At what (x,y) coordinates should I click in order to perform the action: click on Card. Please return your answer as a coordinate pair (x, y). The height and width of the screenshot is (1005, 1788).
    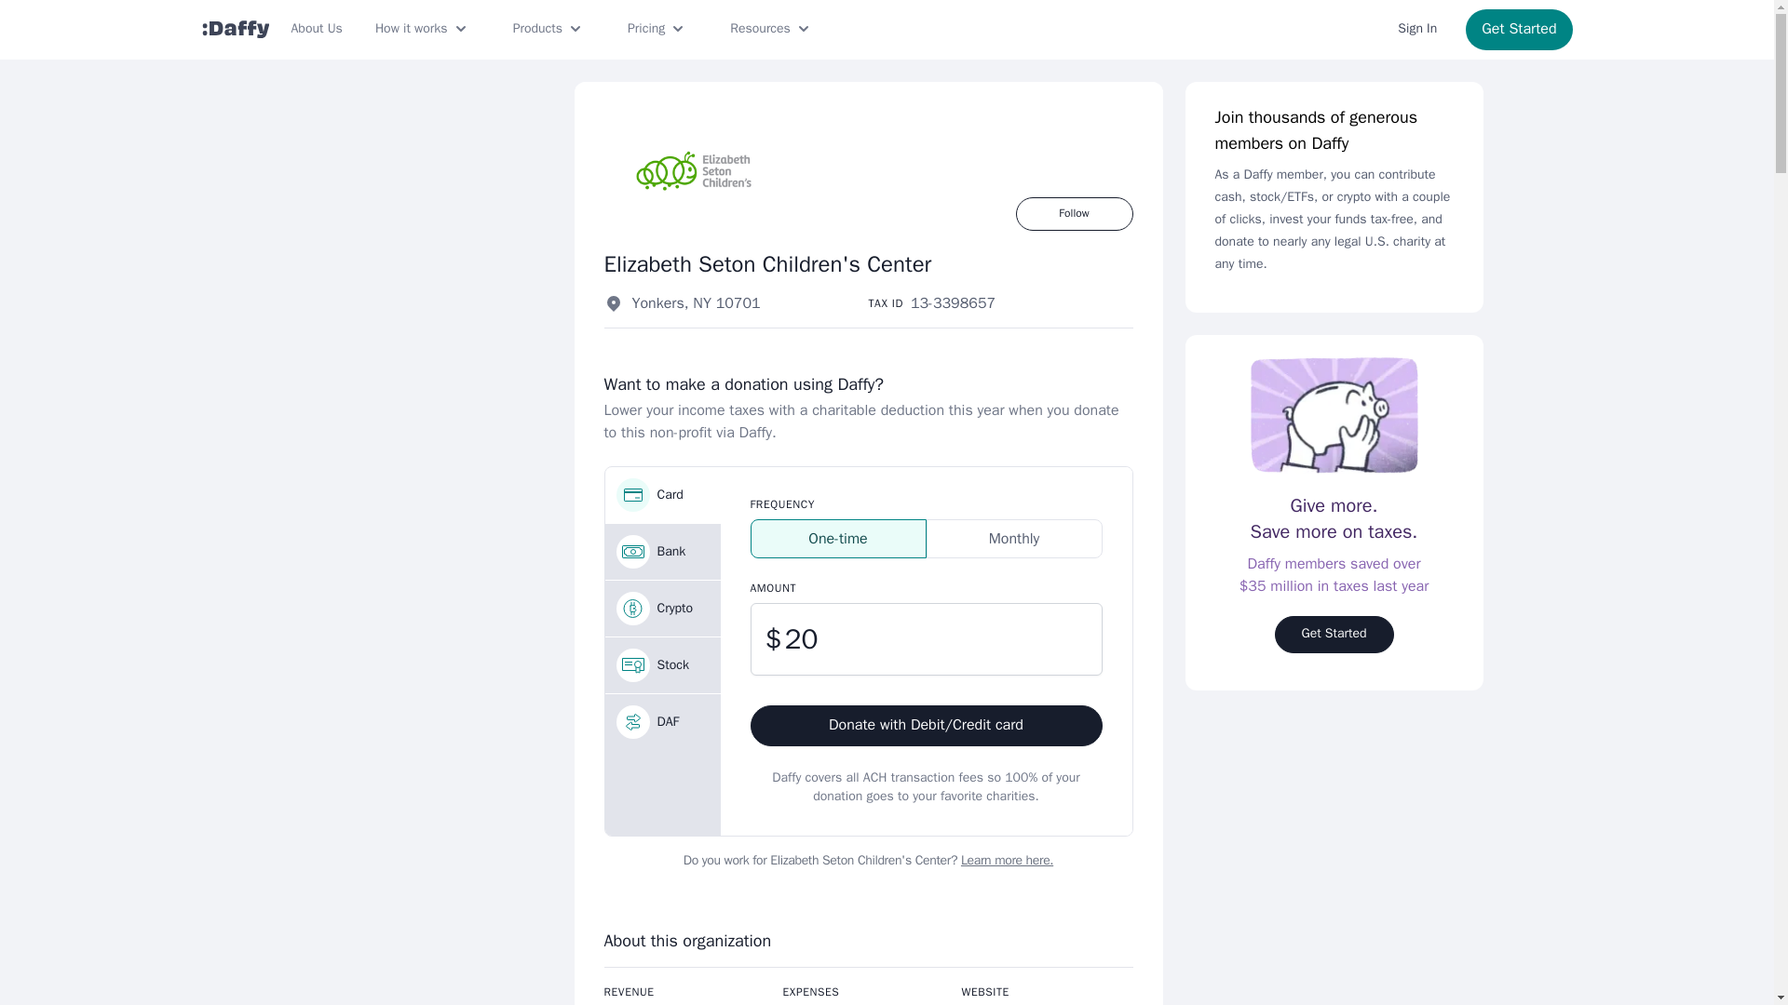
    Looking at the image, I should click on (663, 495).